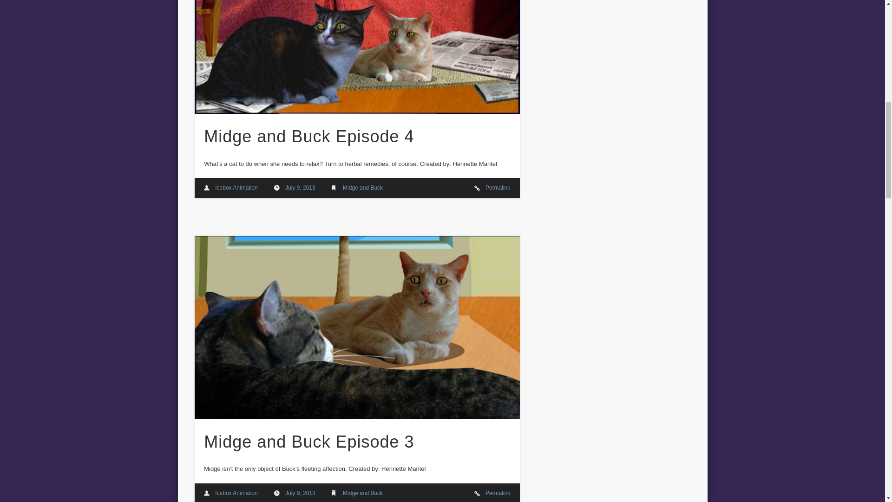 The width and height of the screenshot is (892, 502). I want to click on Icebox Animation, so click(236, 493).